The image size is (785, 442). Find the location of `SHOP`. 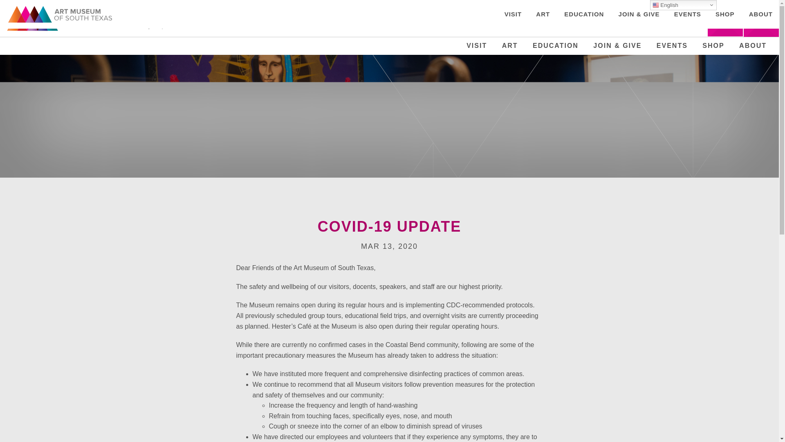

SHOP is located at coordinates (713, 45).